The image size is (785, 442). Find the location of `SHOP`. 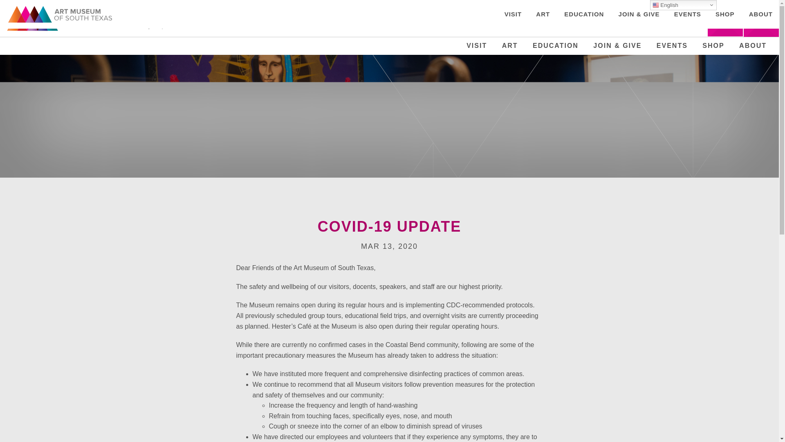

SHOP is located at coordinates (713, 45).